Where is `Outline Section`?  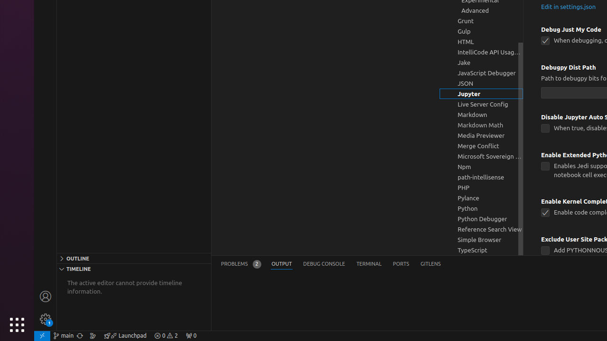 Outline Section is located at coordinates (134, 258).